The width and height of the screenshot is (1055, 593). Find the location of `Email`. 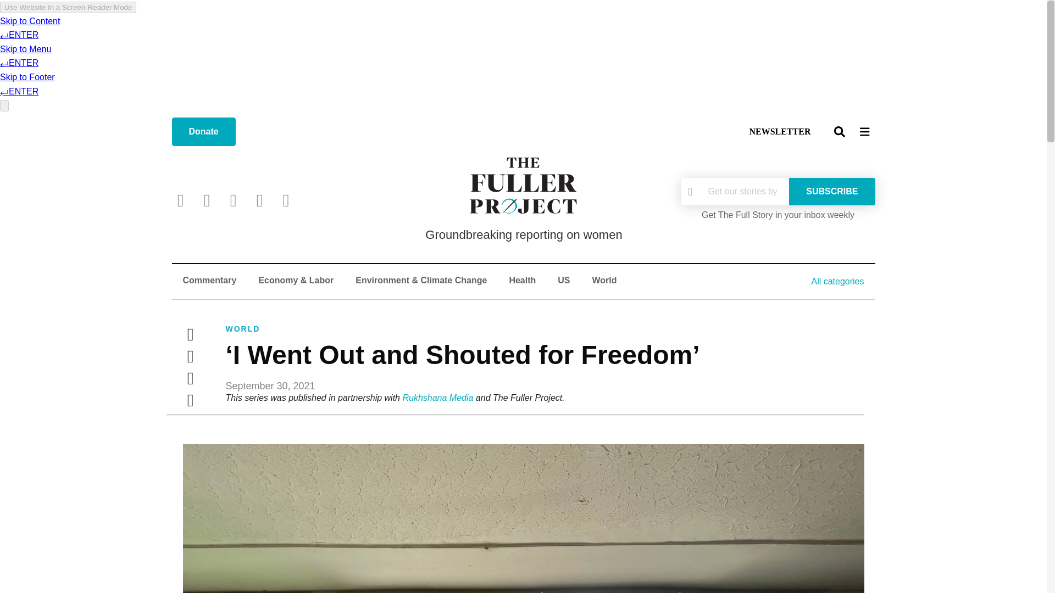

Email is located at coordinates (190, 378).